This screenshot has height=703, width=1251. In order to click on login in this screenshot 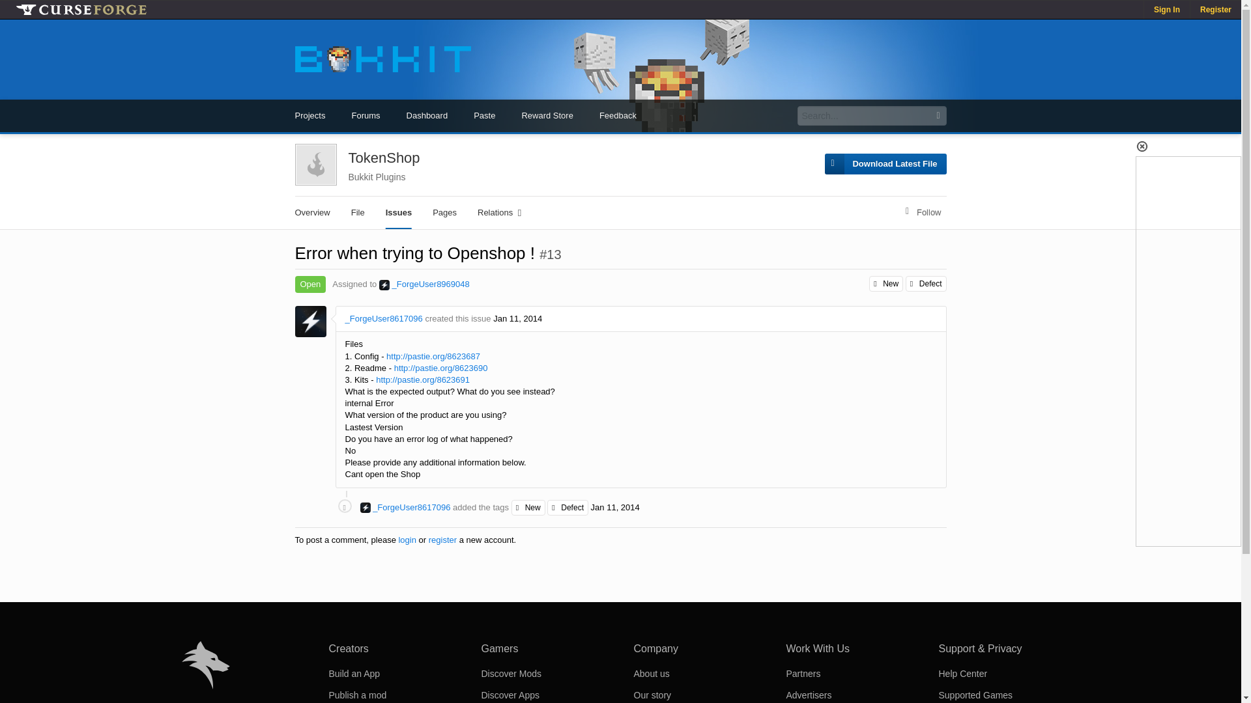, I will do `click(407, 540)`.